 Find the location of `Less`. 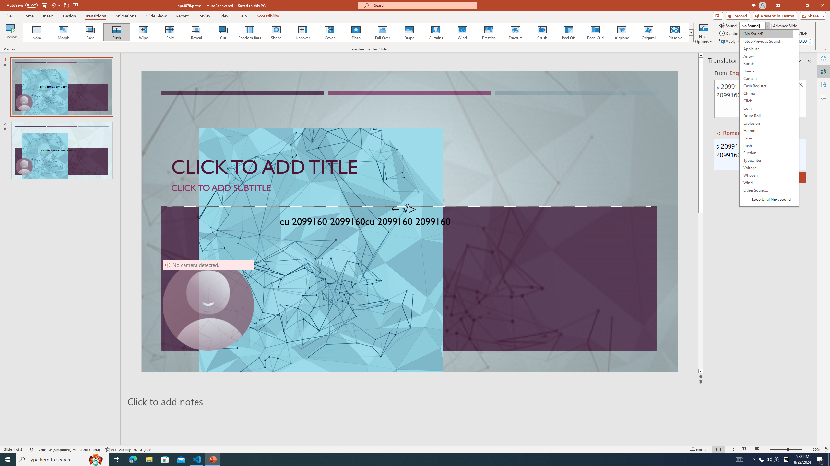

Less is located at coordinates (810, 43).